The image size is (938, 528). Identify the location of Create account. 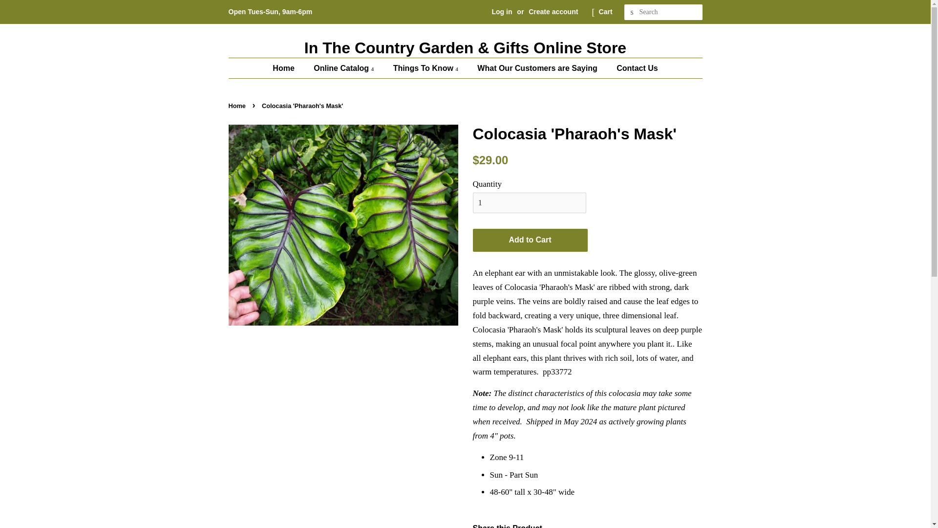
(553, 12).